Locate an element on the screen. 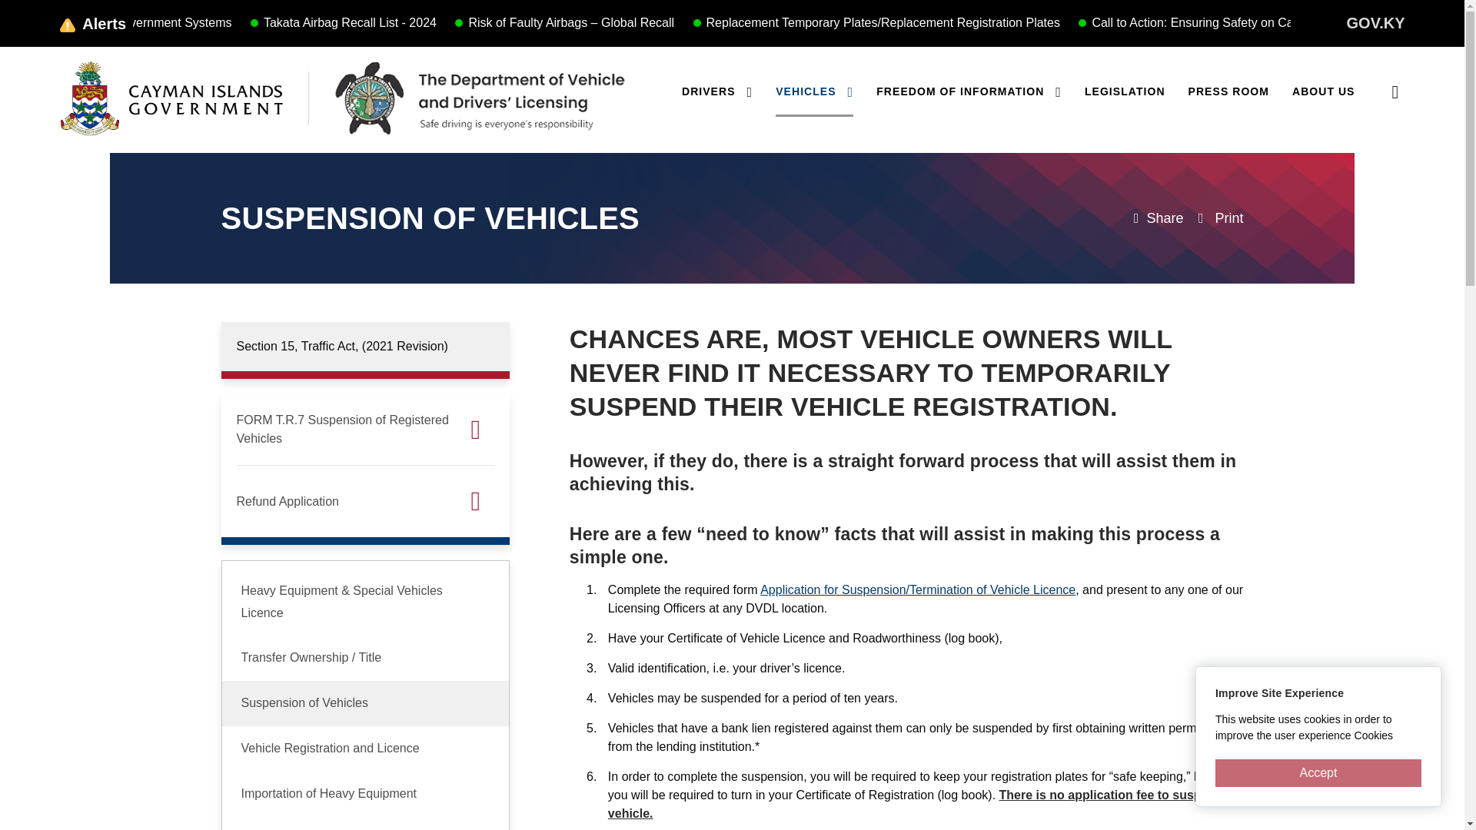  DRIVERS is located at coordinates (717, 98).